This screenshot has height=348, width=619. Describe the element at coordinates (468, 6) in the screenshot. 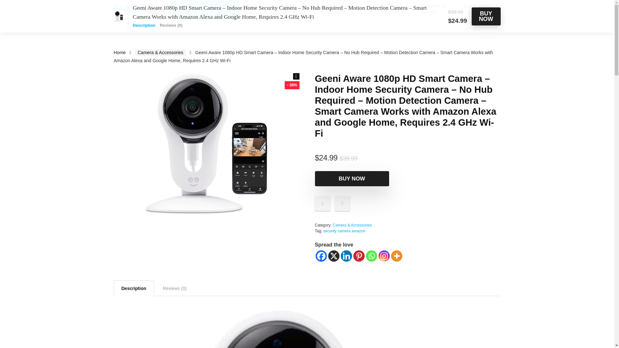

I see `Shop` at that location.